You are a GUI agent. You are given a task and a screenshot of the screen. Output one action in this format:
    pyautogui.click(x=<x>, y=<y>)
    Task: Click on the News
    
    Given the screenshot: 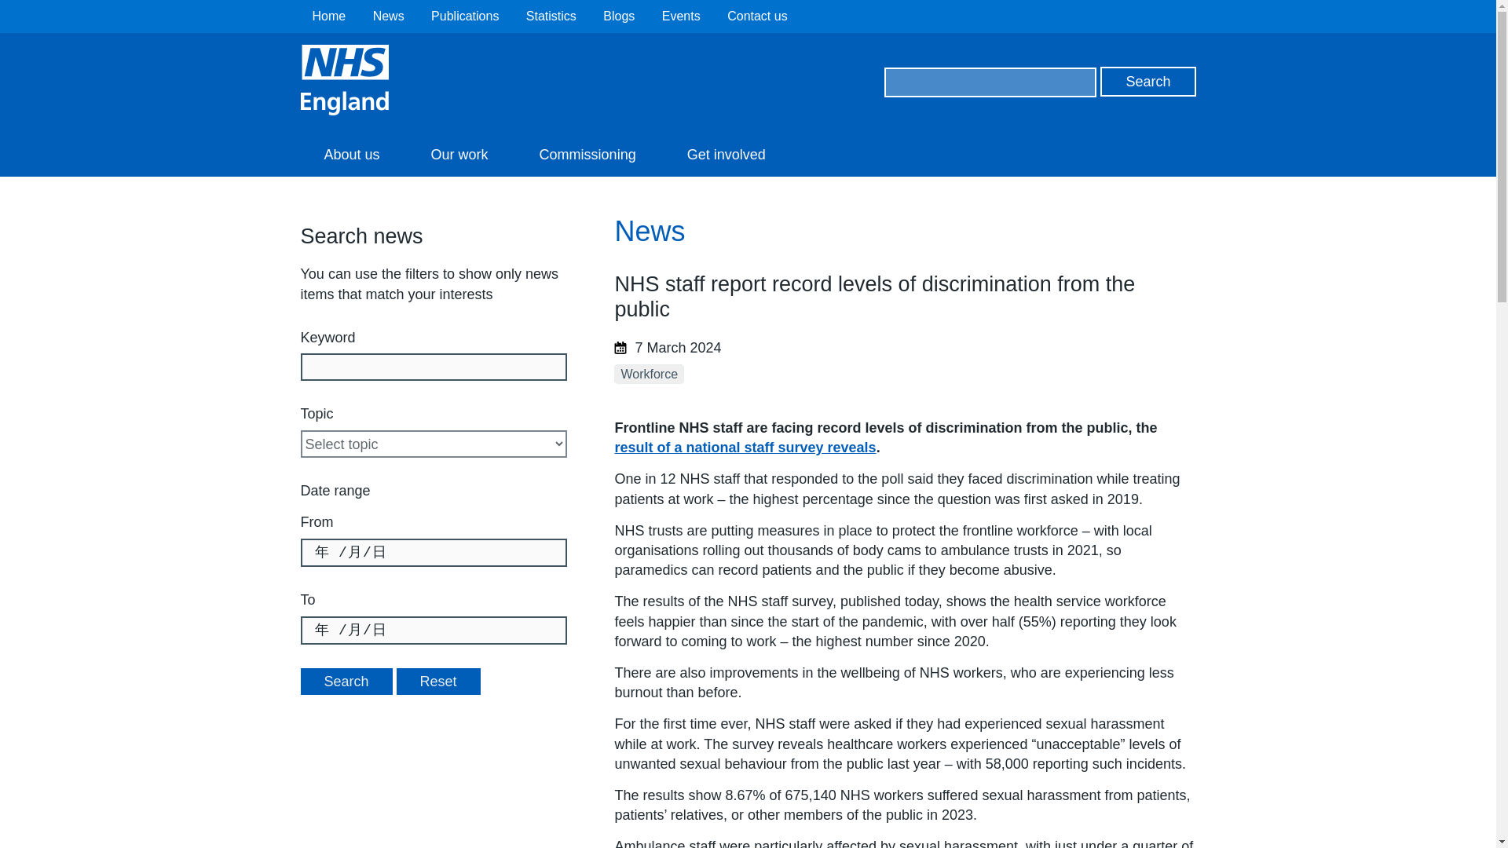 What is the action you would take?
    pyautogui.click(x=388, y=16)
    